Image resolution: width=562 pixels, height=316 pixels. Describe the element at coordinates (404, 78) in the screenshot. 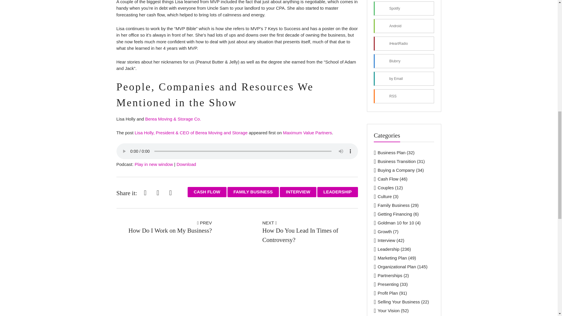

I see `Subscribe by Email` at that location.